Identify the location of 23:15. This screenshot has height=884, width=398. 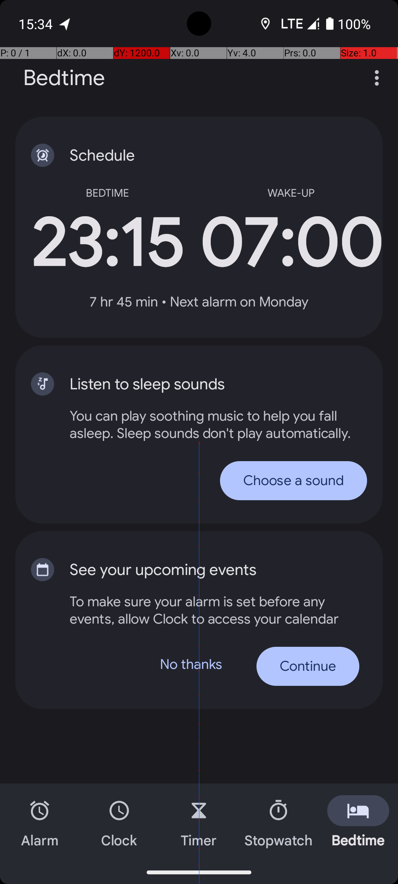
(107, 243).